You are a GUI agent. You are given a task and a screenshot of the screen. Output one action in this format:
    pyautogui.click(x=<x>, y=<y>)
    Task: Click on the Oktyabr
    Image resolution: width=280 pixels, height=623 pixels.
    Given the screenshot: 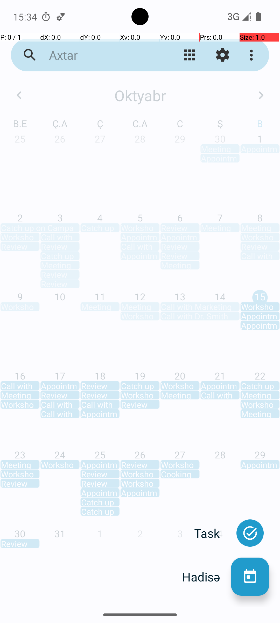 What is the action you would take?
    pyautogui.click(x=140, y=95)
    